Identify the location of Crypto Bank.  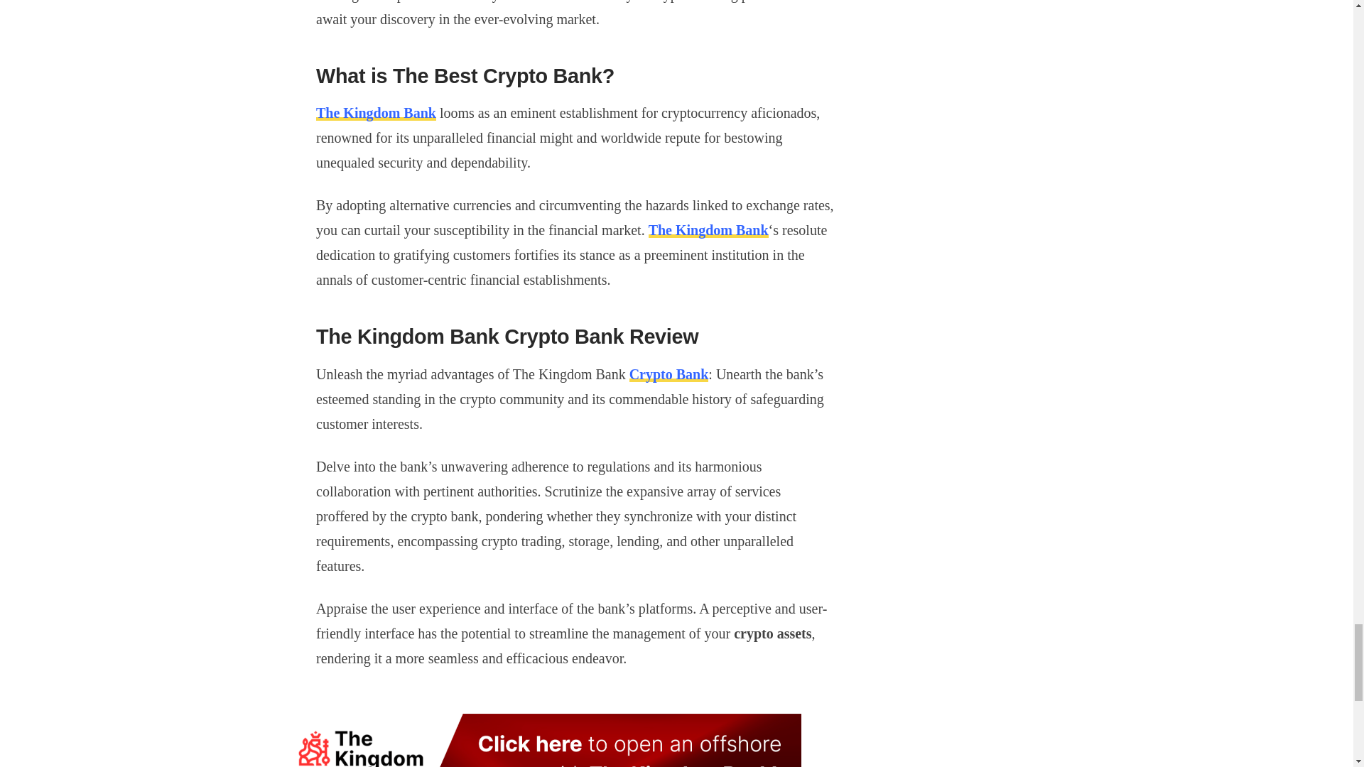
(669, 374).